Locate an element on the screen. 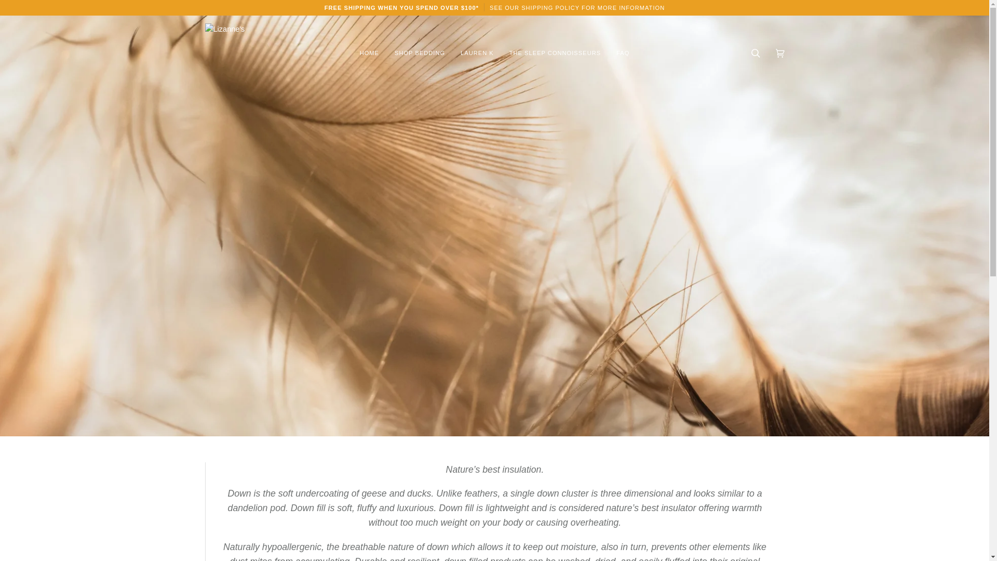 The width and height of the screenshot is (997, 561). THE SLEEP CONNOISSEURS is located at coordinates (555, 53).